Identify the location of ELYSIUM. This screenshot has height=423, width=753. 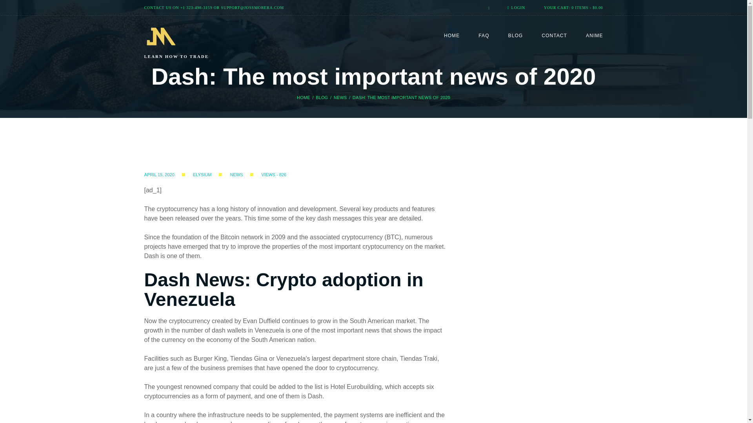
(202, 175).